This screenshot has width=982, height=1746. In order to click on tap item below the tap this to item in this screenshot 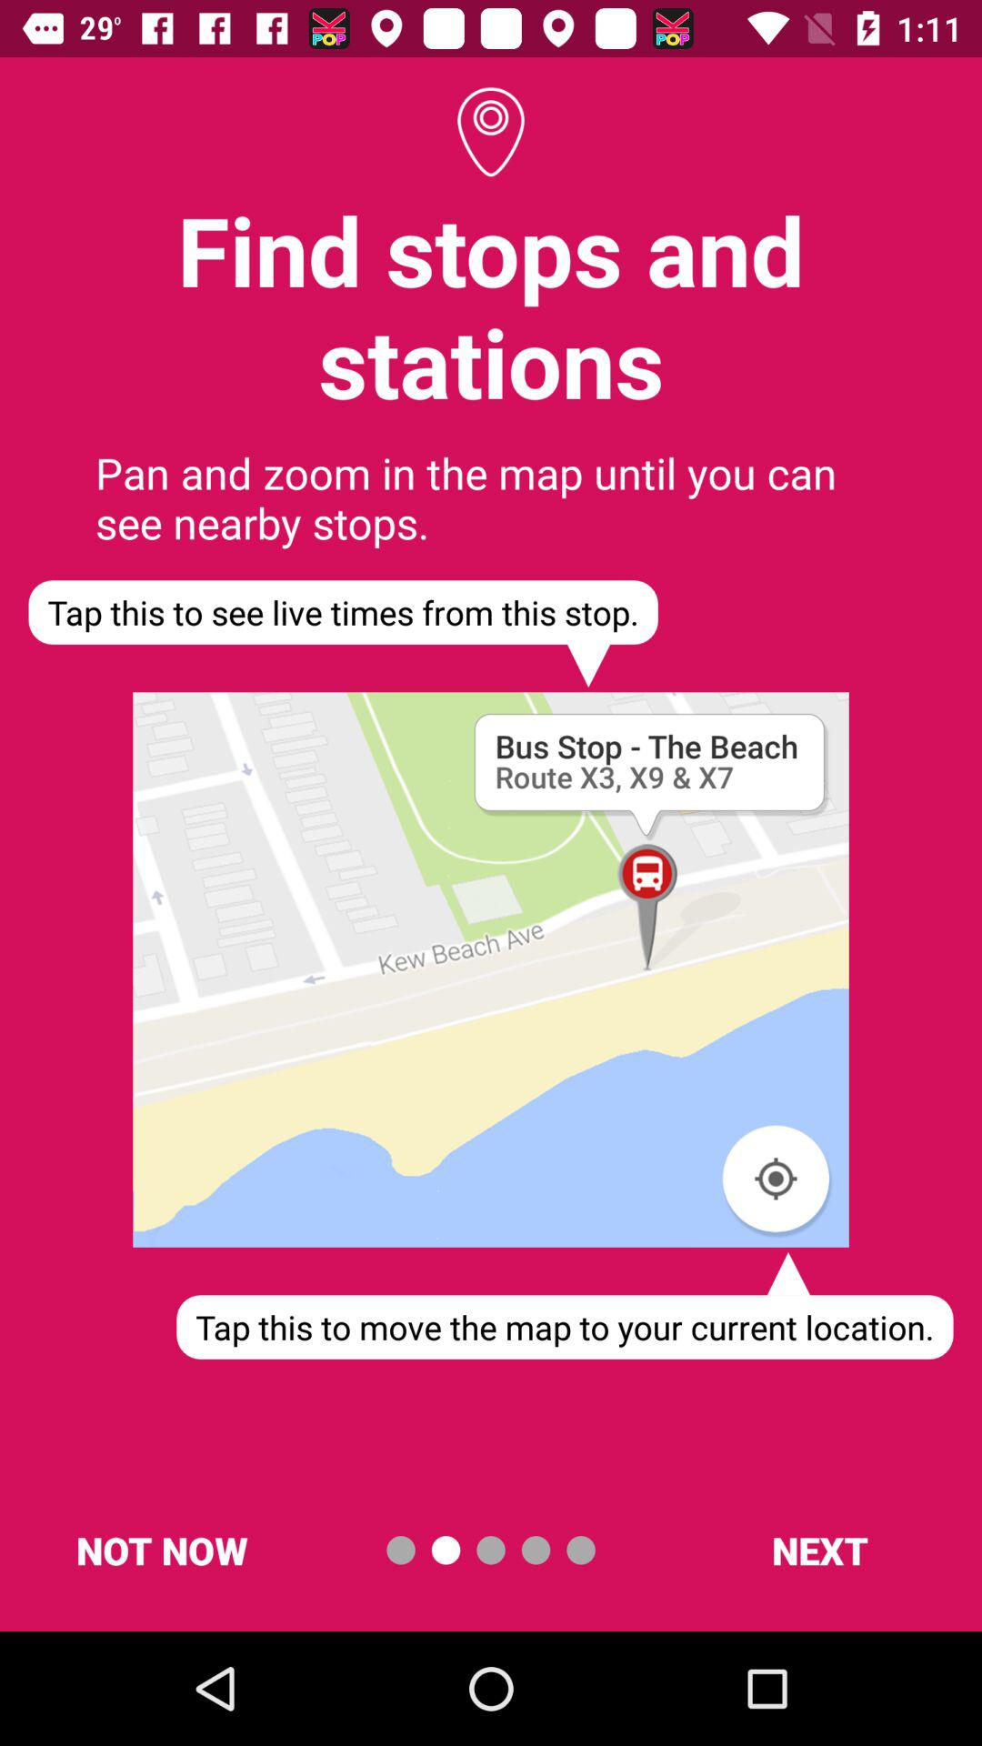, I will do `click(162, 1550)`.